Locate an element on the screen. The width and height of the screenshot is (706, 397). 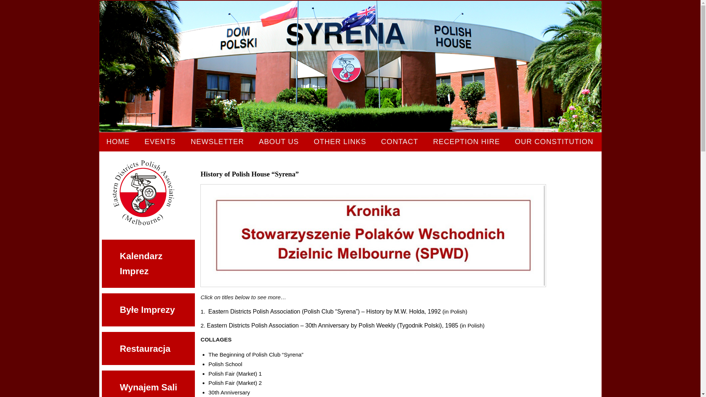
EVENTS is located at coordinates (160, 142).